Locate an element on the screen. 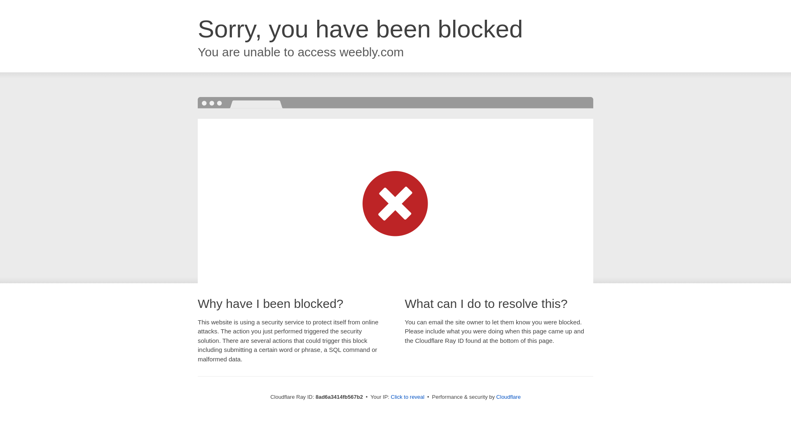  Cloudflare is located at coordinates (508, 397).